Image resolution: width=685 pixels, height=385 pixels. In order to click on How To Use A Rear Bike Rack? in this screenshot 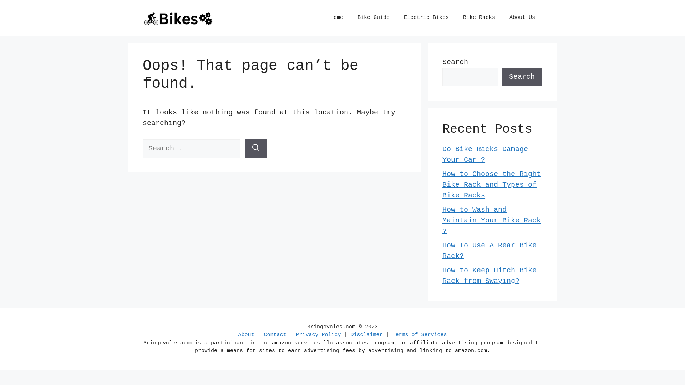, I will do `click(489, 251)`.